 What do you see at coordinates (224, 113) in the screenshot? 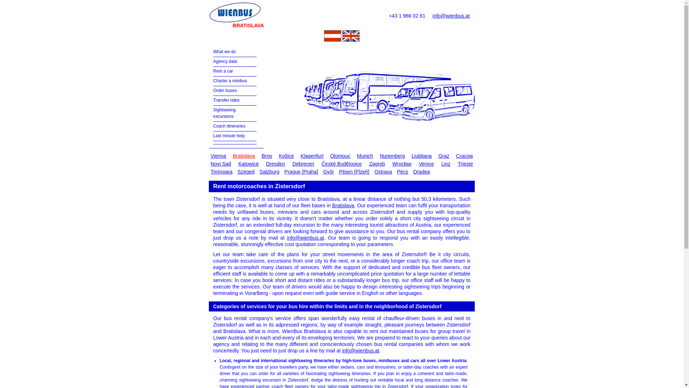
I see `Sightseeing excursions` at bounding box center [224, 113].